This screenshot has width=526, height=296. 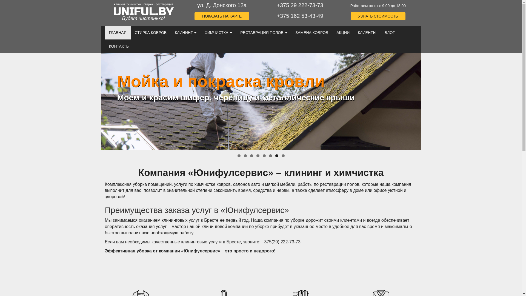 What do you see at coordinates (300, 16) in the screenshot?
I see `+375 162 53-43-49` at bounding box center [300, 16].